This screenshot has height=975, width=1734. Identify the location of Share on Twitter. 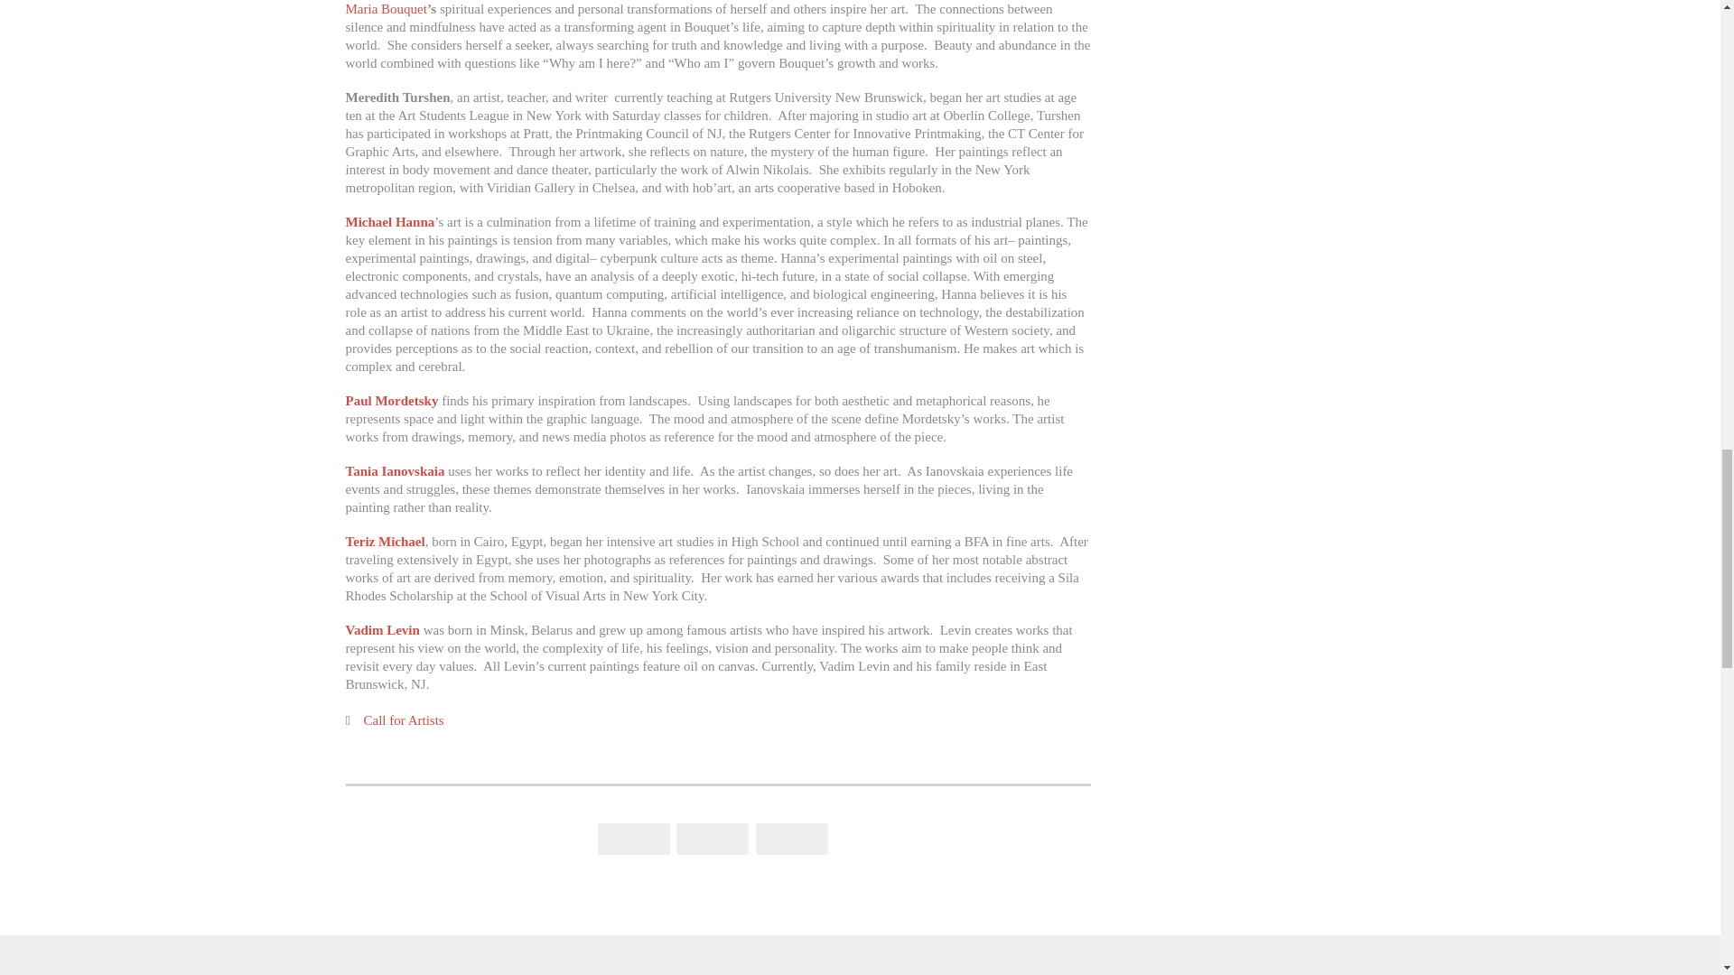
(712, 838).